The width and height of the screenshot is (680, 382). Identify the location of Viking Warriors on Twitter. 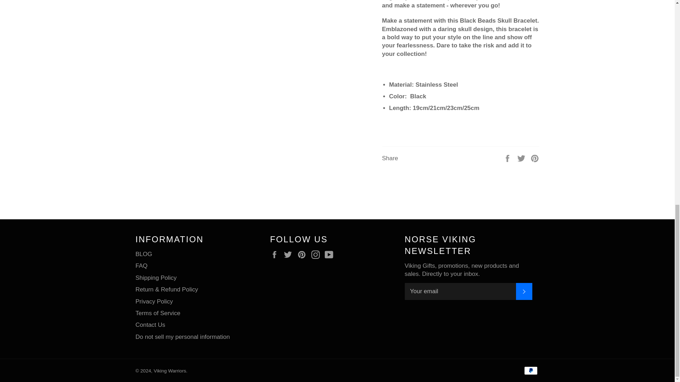
(290, 255).